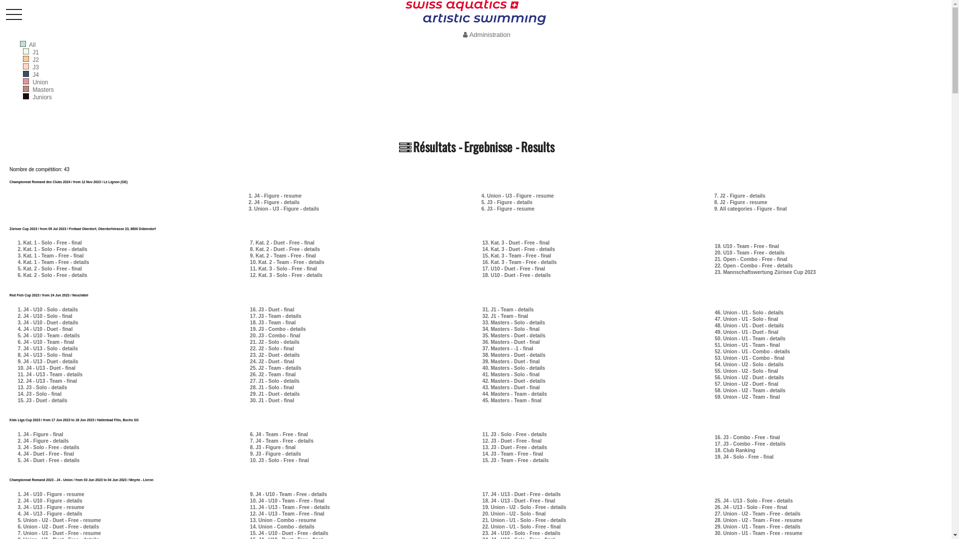 The width and height of the screenshot is (959, 539). What do you see at coordinates (508, 209) in the screenshot?
I see `6. J3 - Figure - resume` at bounding box center [508, 209].